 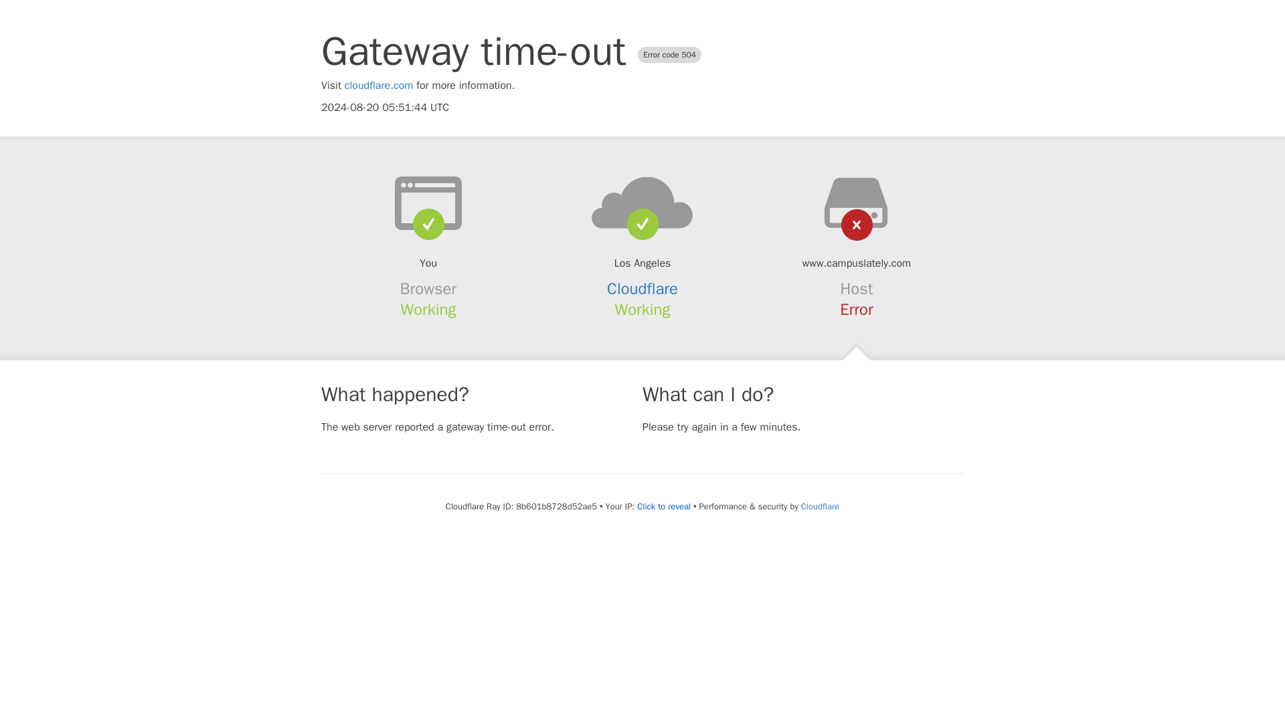 I want to click on cloudflare.com, so click(x=379, y=86).